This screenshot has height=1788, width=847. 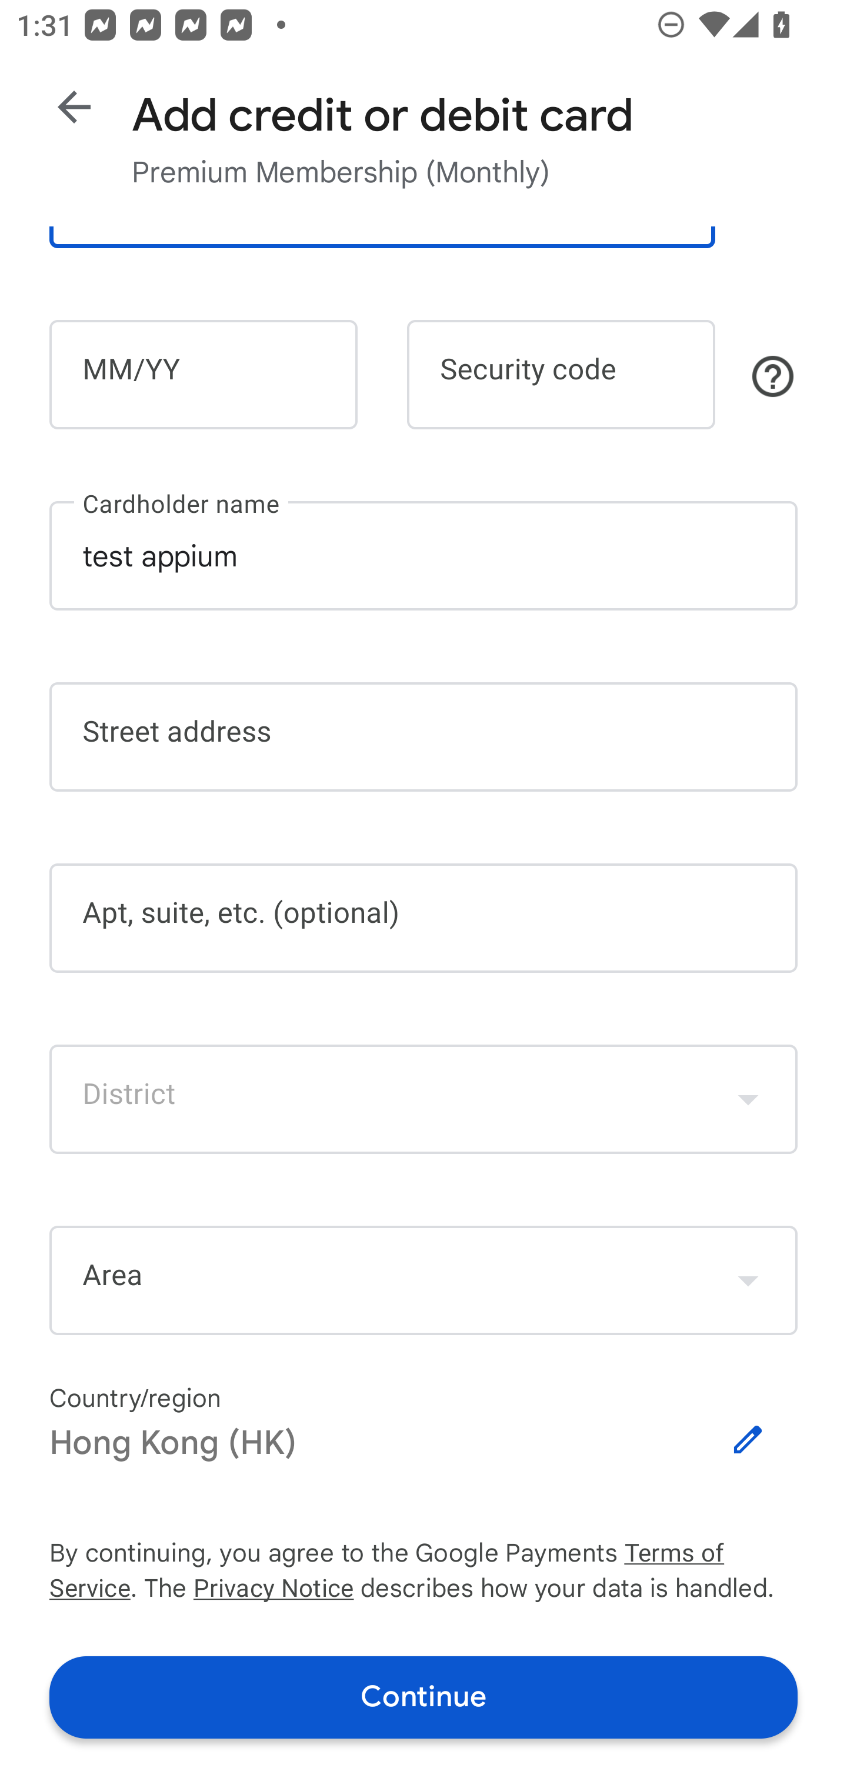 What do you see at coordinates (423, 1696) in the screenshot?
I see `Continue` at bounding box center [423, 1696].